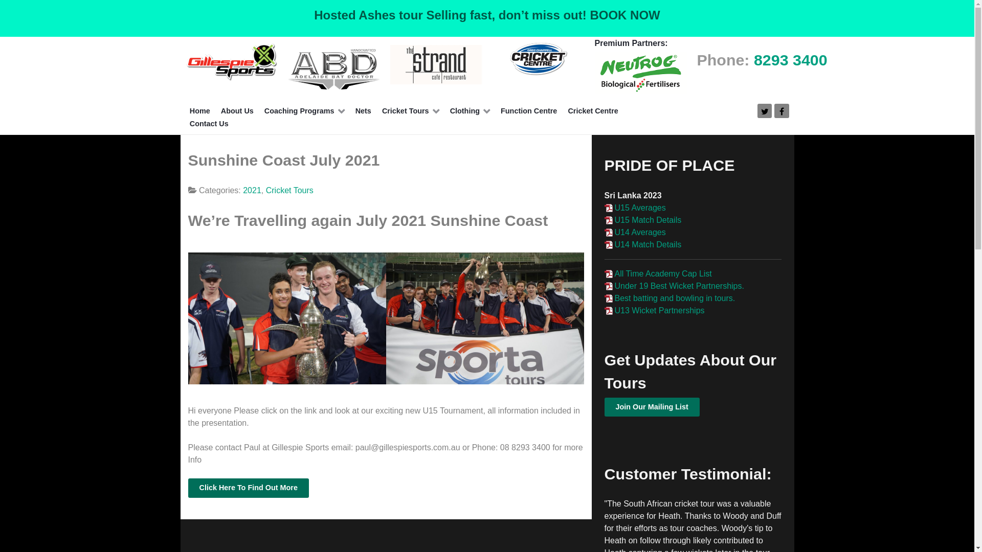 The width and height of the screenshot is (982, 552). Describe the element at coordinates (363, 111) in the screenshot. I see `Nets` at that location.